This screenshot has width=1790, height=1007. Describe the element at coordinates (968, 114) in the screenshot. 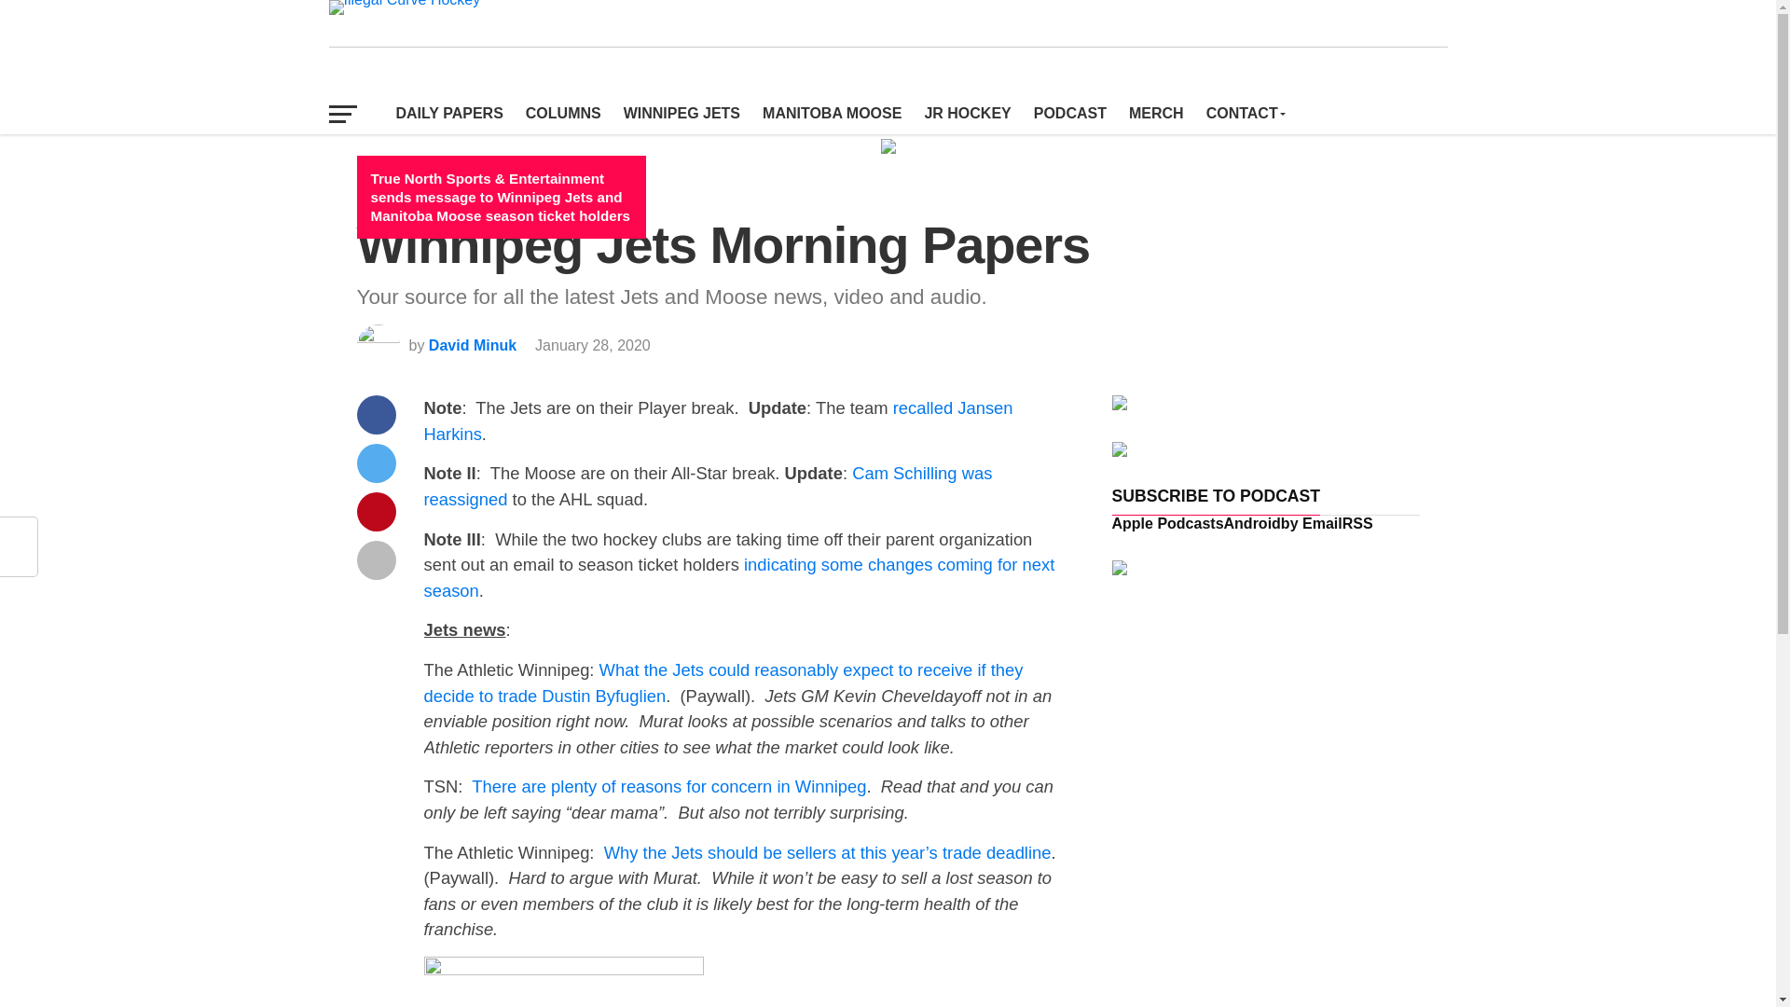

I see `JR HOCKEY` at that location.